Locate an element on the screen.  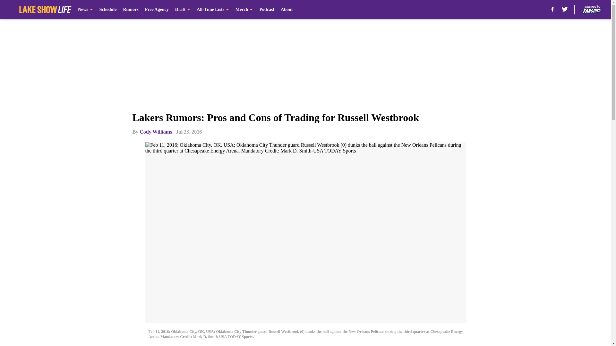
Schedule is located at coordinates (108, 10).